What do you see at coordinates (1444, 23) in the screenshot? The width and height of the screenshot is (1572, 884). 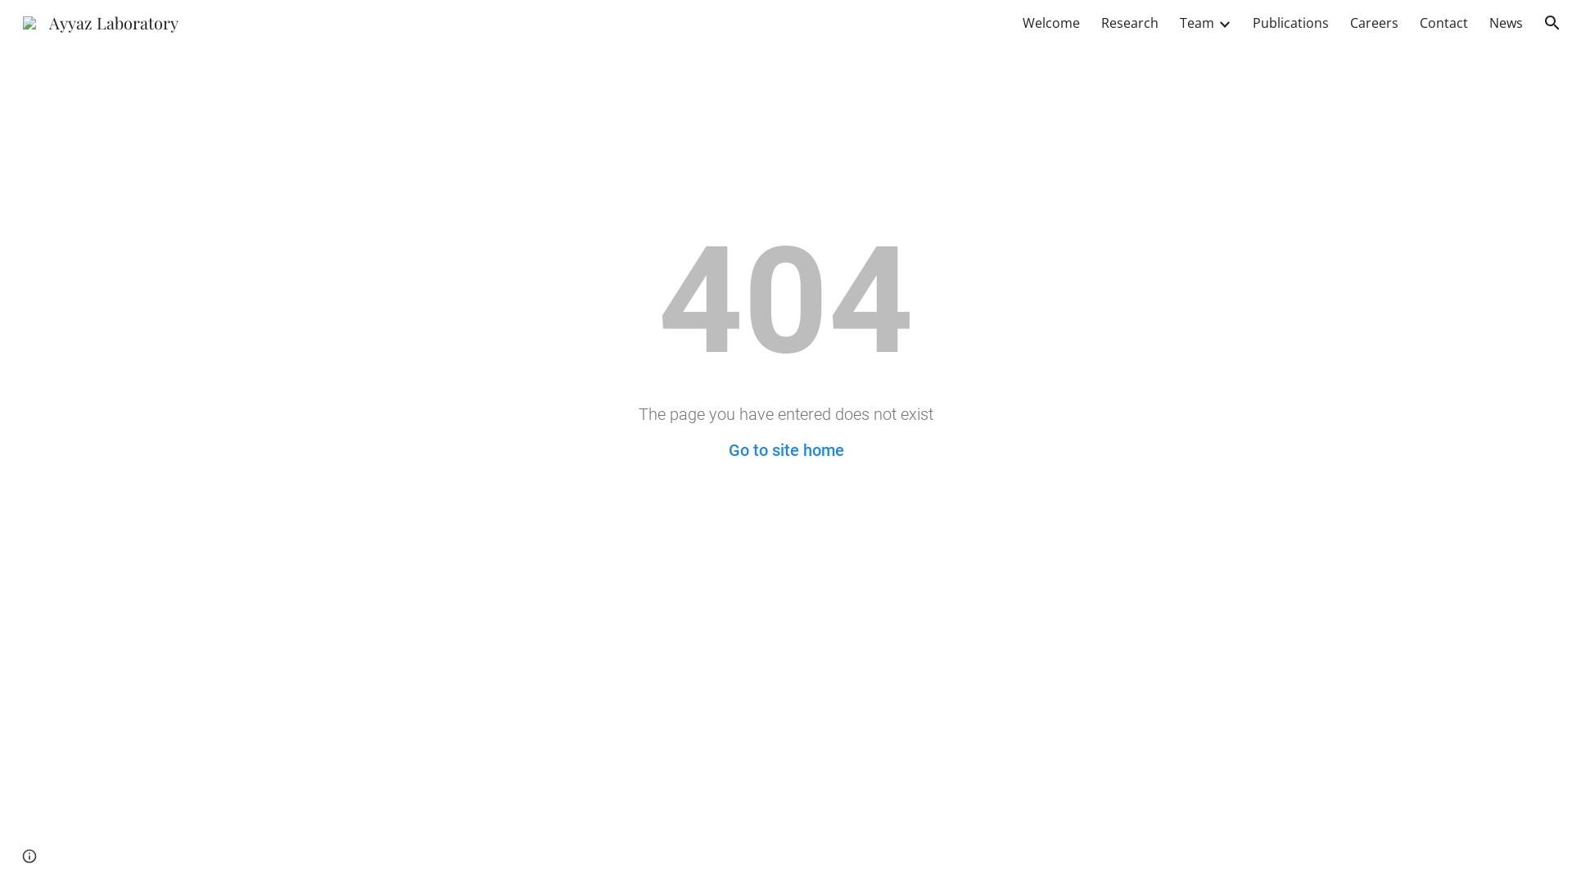 I see `Contact` at bounding box center [1444, 23].